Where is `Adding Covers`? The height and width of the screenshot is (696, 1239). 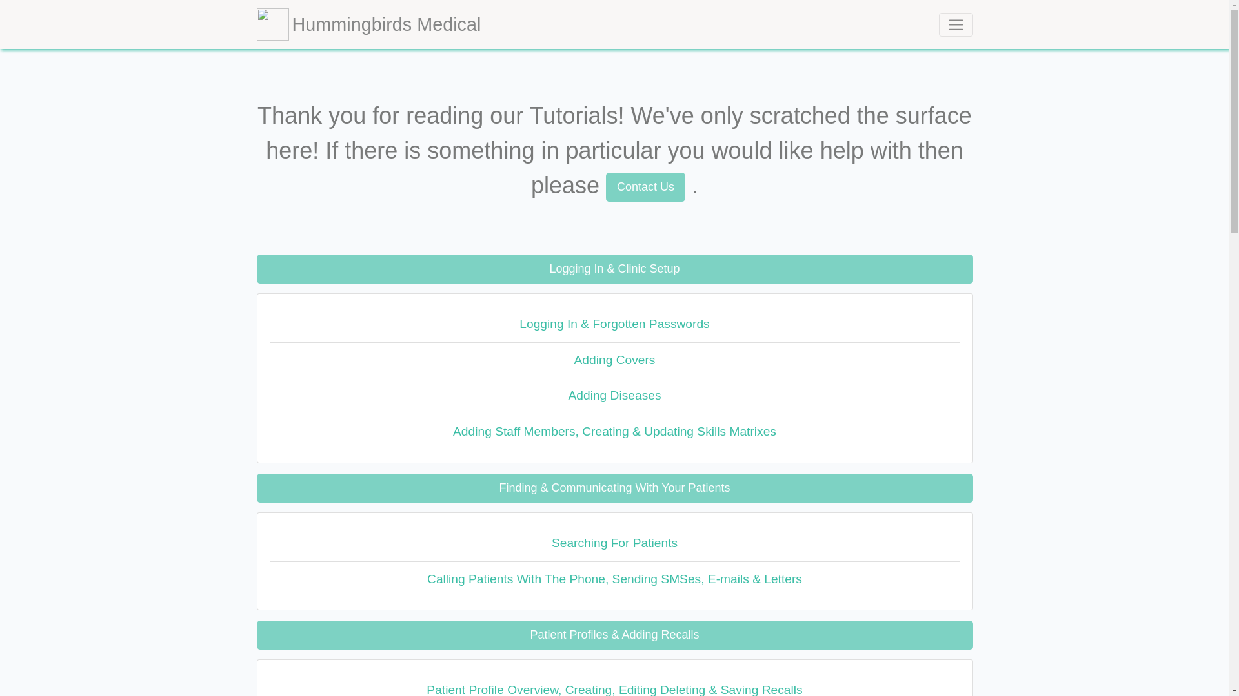 Adding Covers is located at coordinates (614, 361).